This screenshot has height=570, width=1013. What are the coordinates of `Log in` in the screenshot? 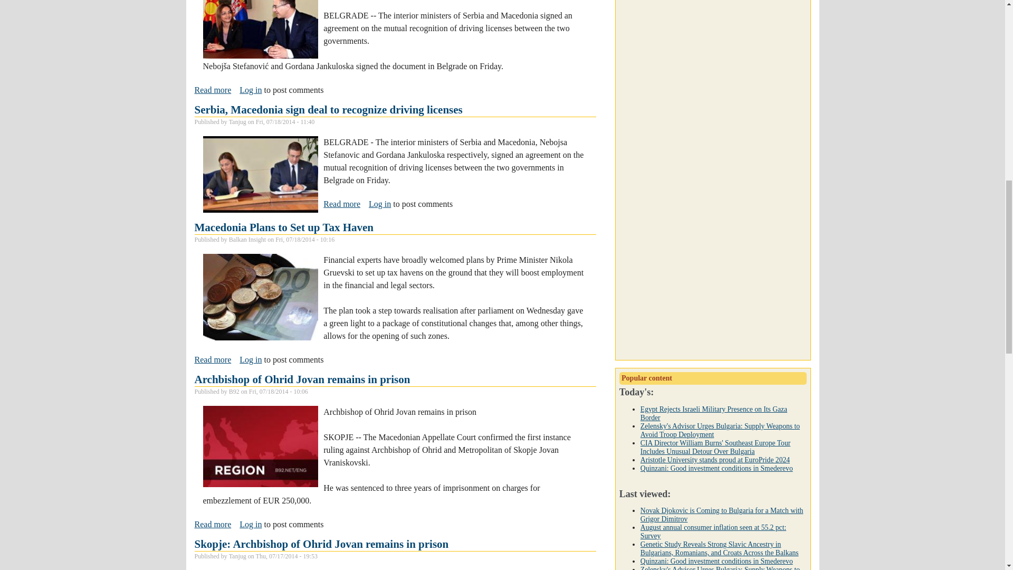 It's located at (284, 227).